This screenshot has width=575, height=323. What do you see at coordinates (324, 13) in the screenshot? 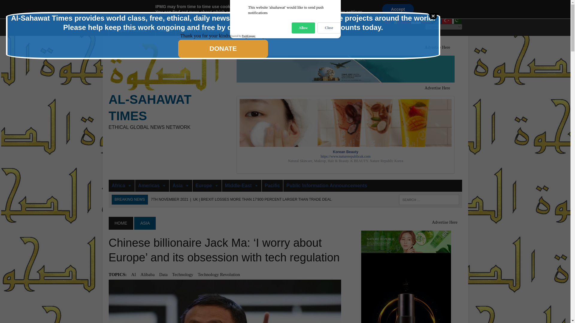
I see `Hrvatski` at bounding box center [324, 13].